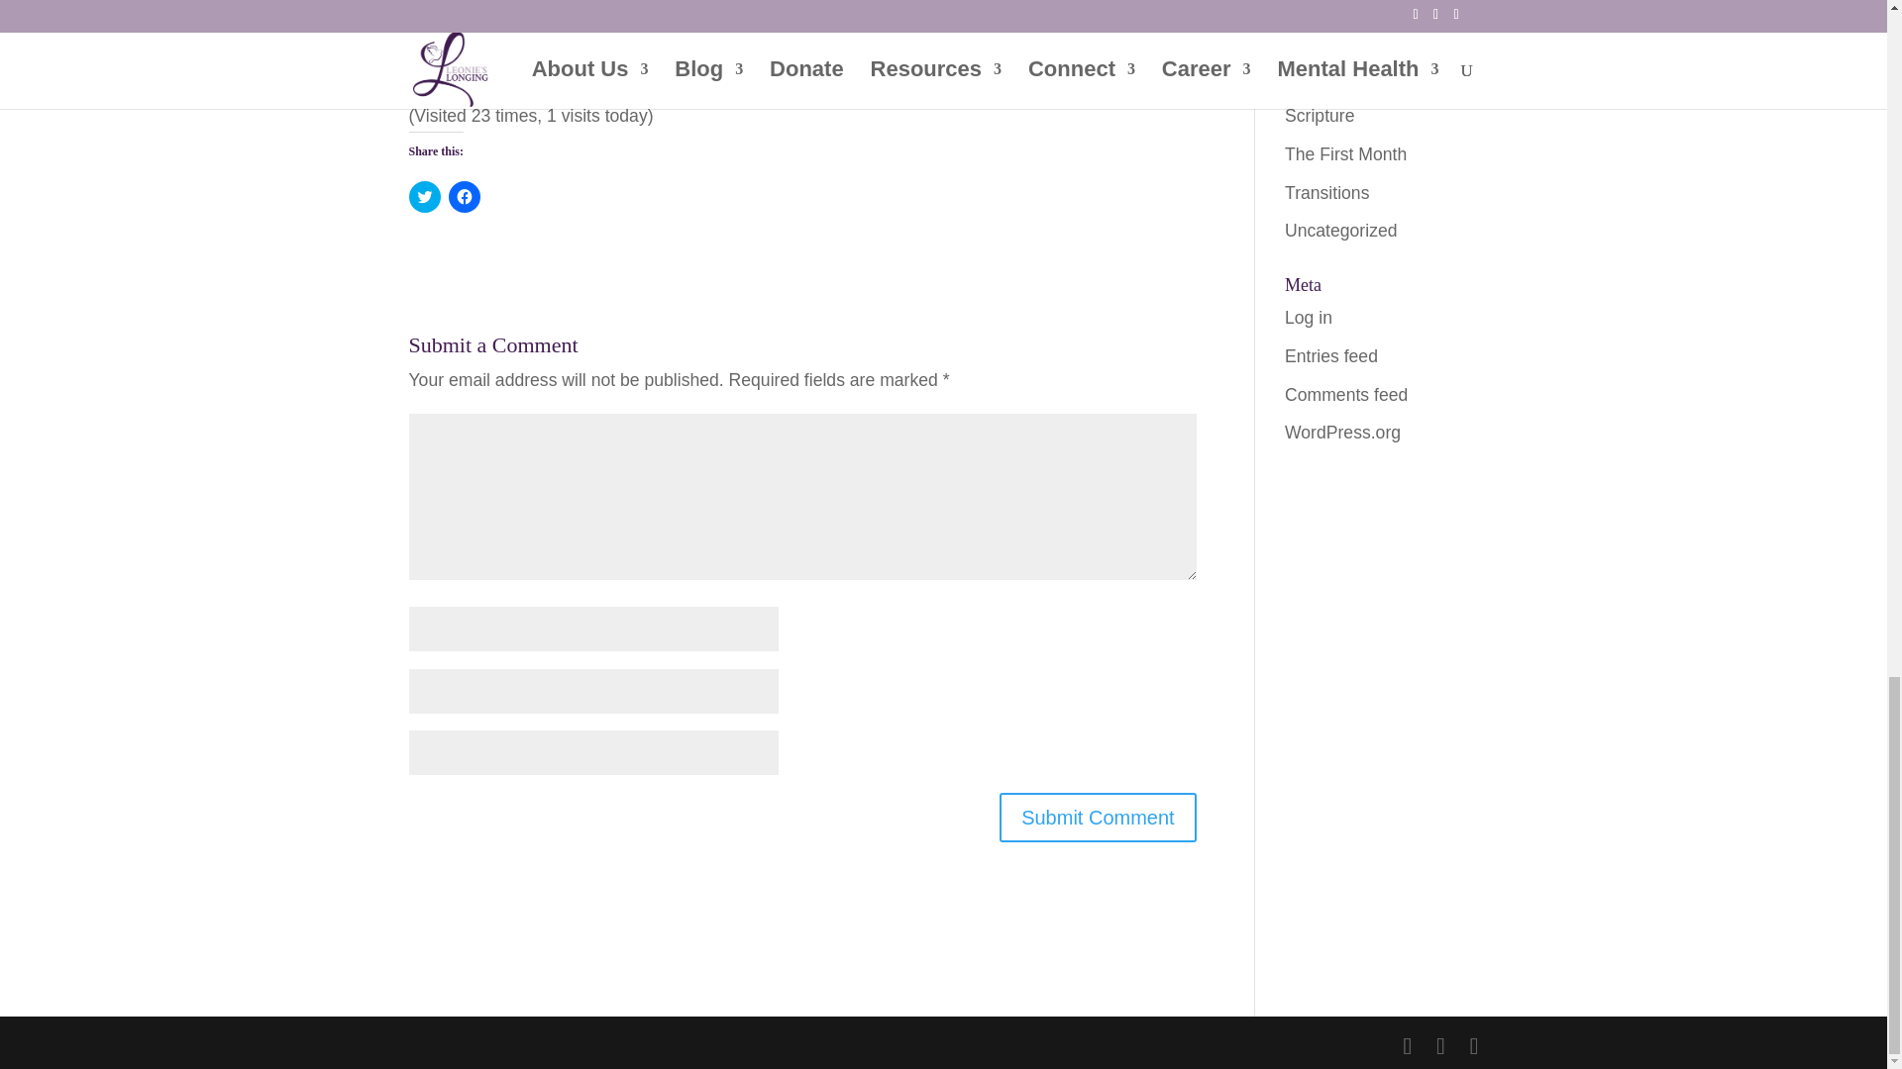  I want to click on Submit Comment, so click(1098, 818).